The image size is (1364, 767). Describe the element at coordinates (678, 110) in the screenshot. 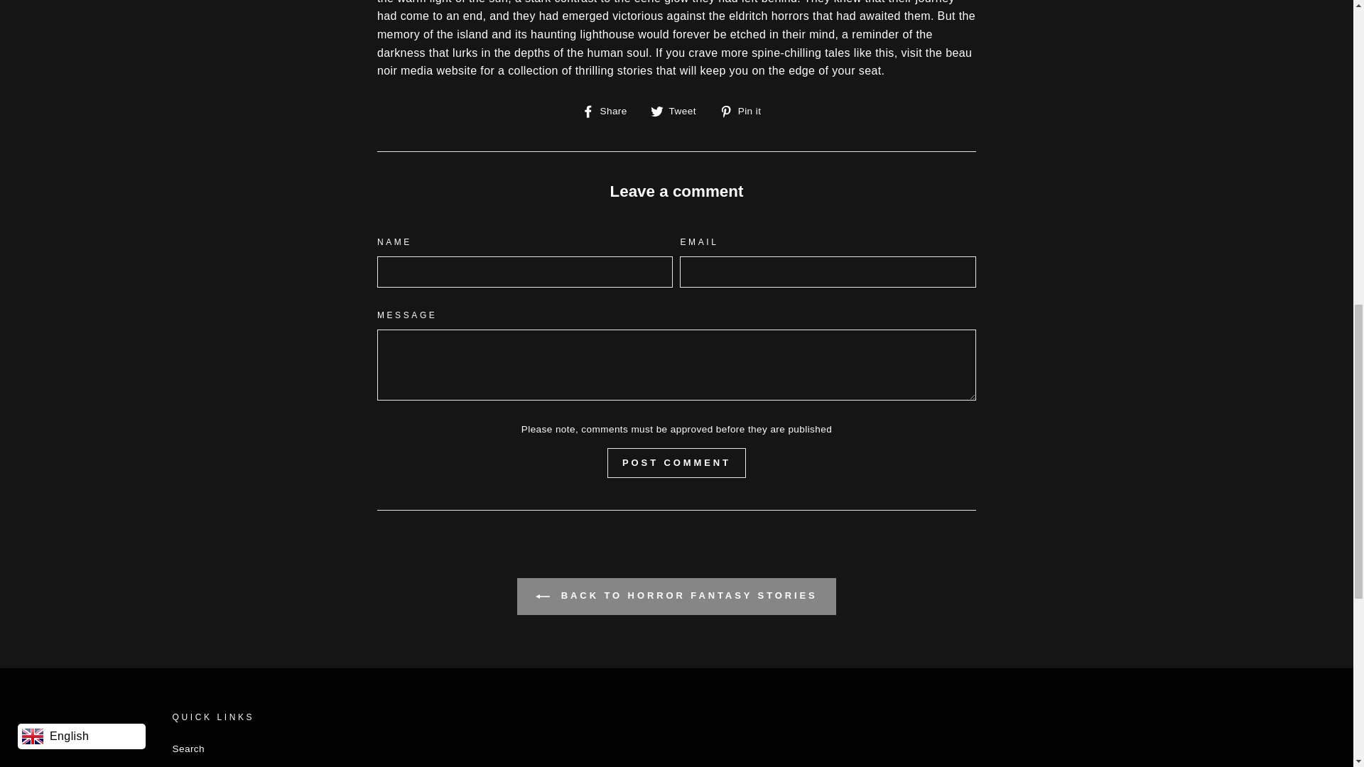

I see `Tweet on Twitter` at that location.